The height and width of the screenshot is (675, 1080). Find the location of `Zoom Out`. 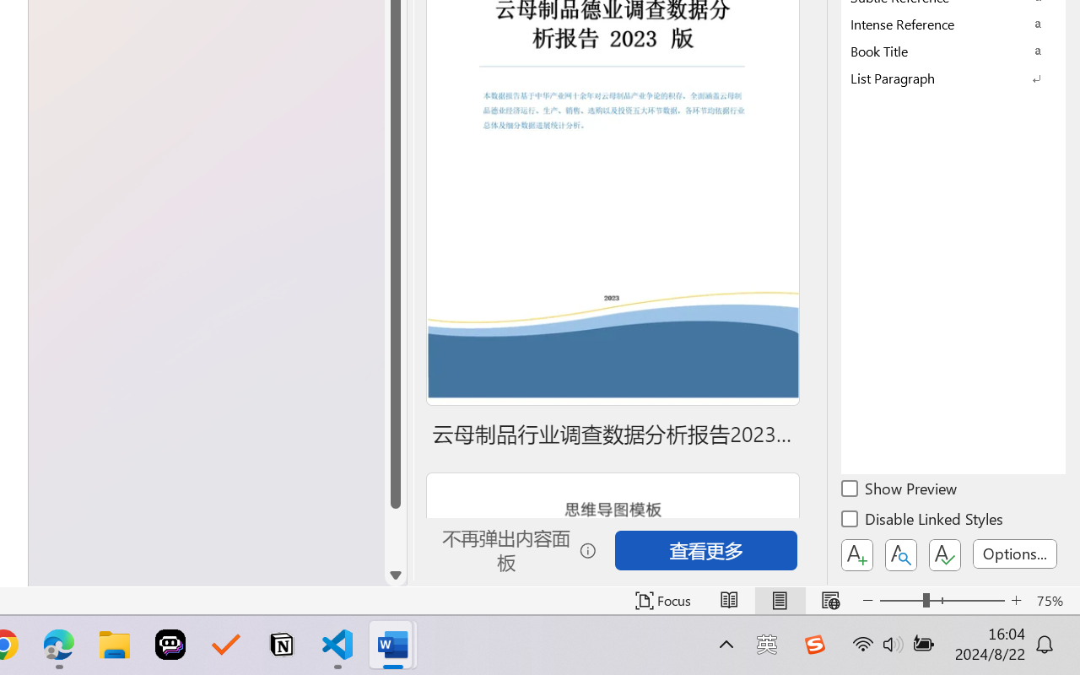

Zoom Out is located at coordinates (901, 601).